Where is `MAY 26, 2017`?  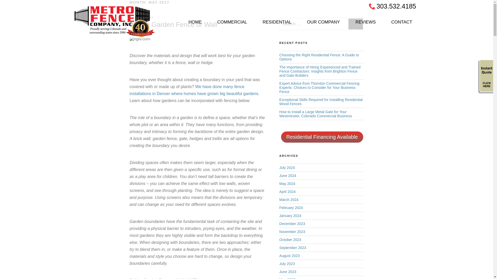
MAY 26, 2017 is located at coordinates (141, 18).